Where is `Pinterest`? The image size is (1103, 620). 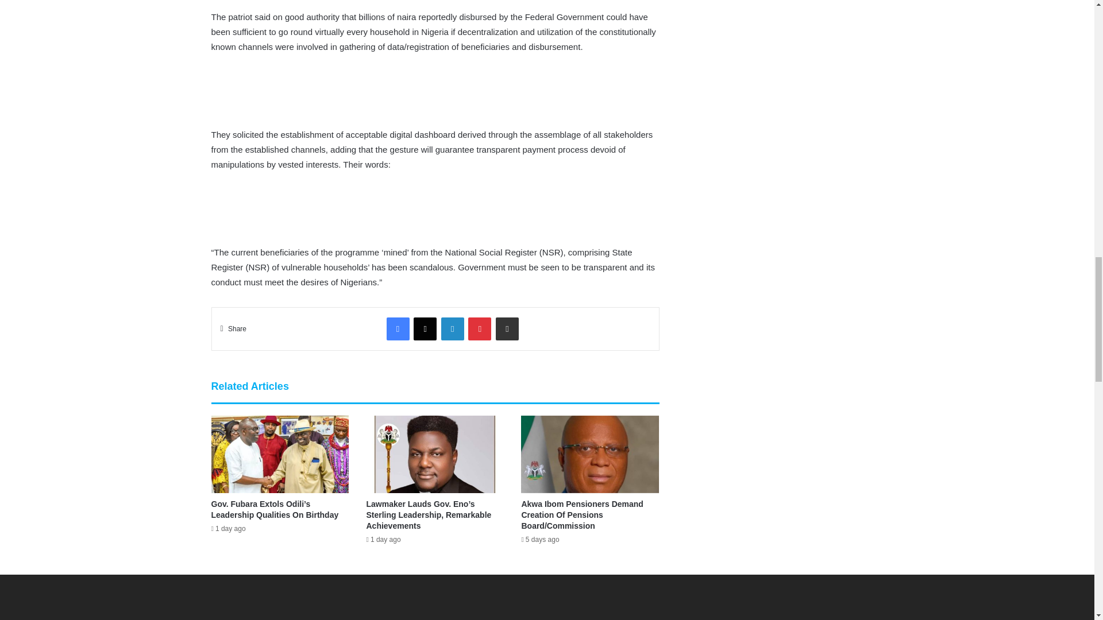 Pinterest is located at coordinates (479, 328).